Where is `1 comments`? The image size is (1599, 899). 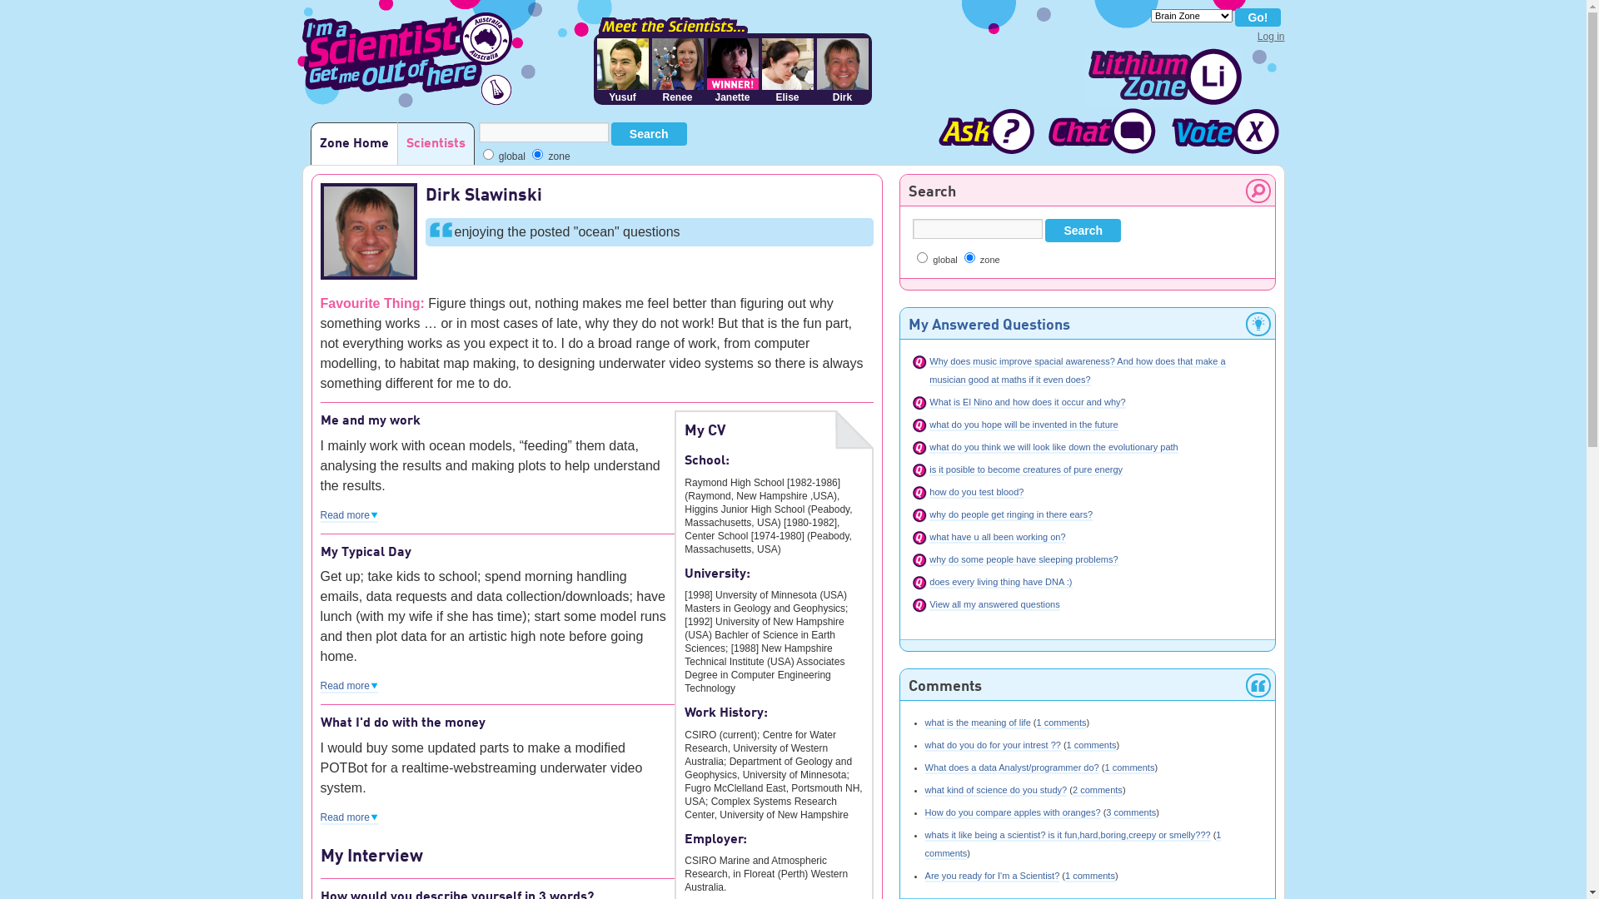
1 comments is located at coordinates (1090, 877).